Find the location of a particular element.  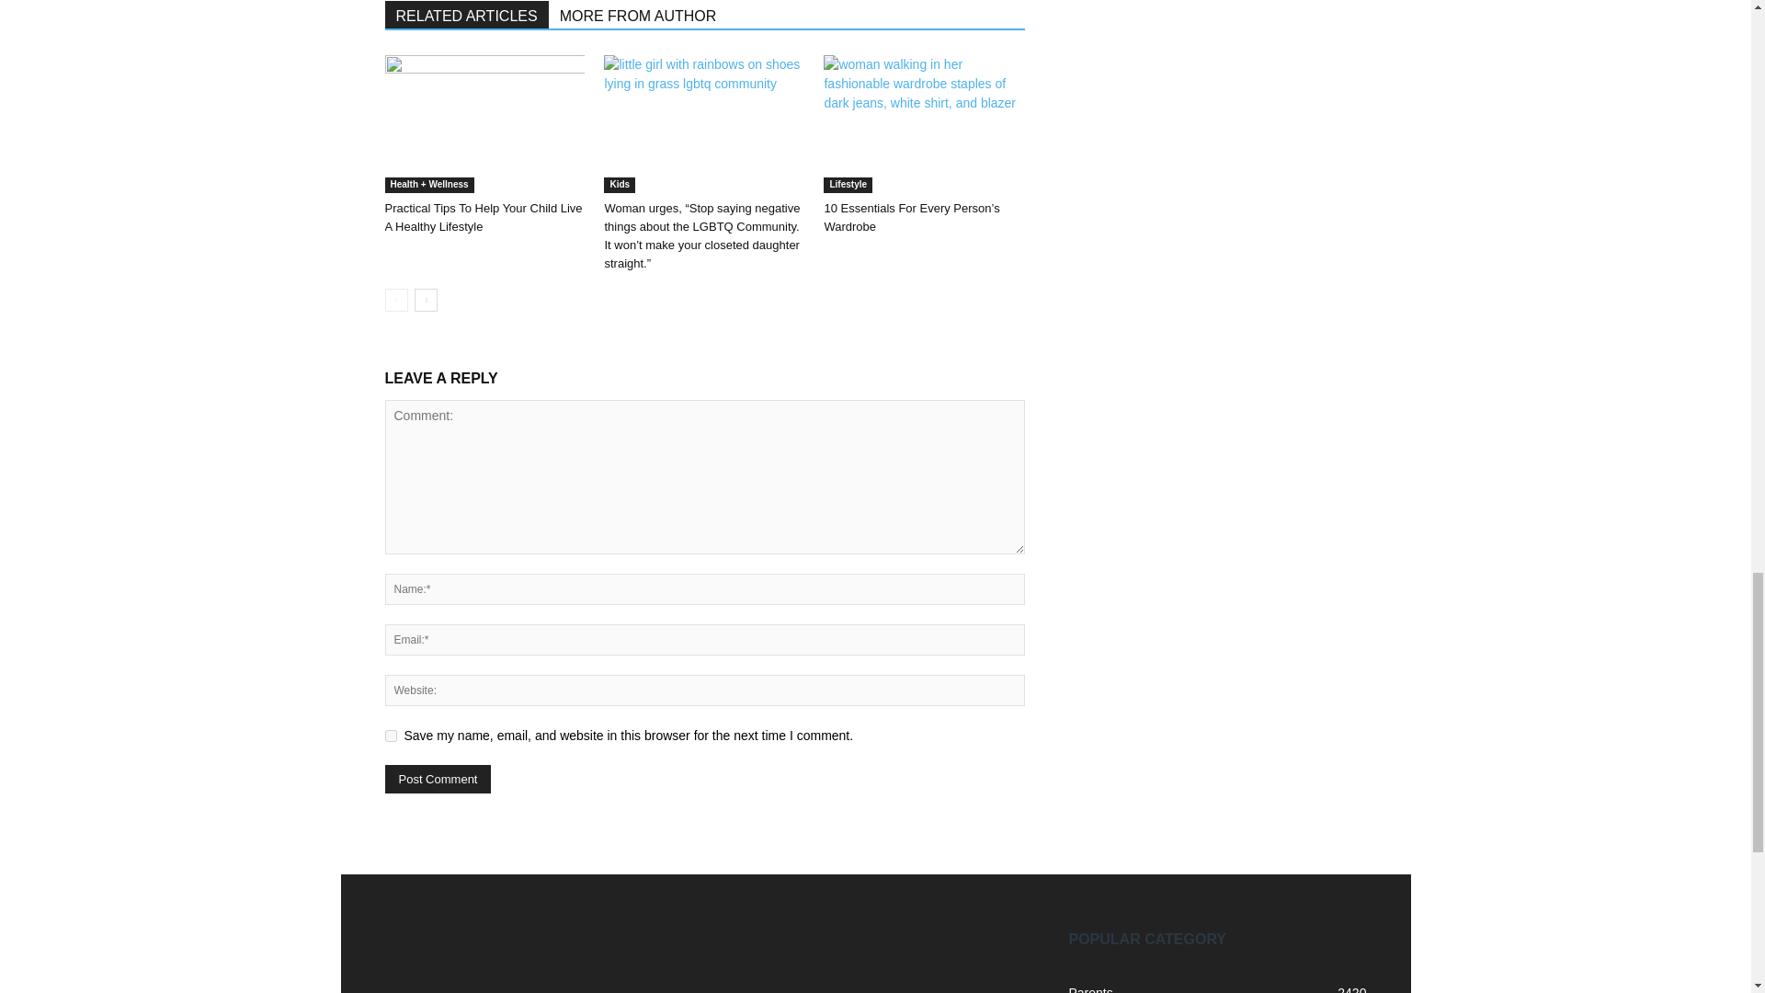

Post Comment is located at coordinates (438, 778).